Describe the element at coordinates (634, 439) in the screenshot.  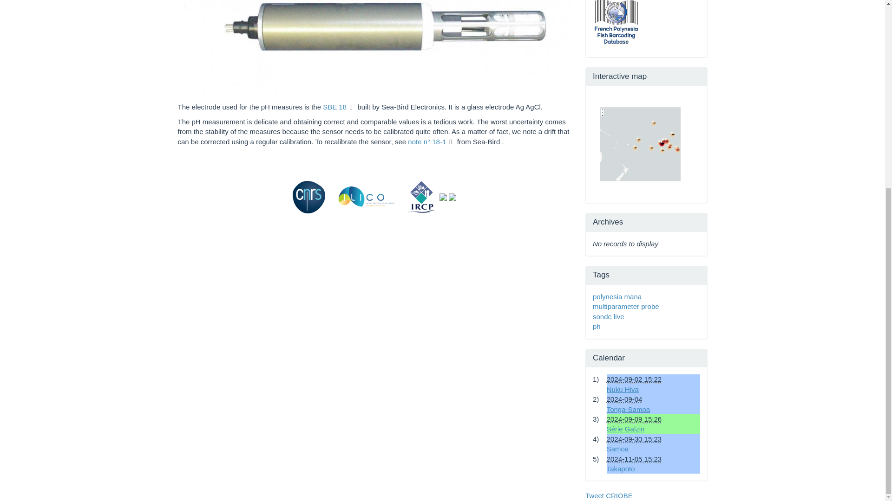
I see `2024-09-30T15:23:00-10:00` at that location.